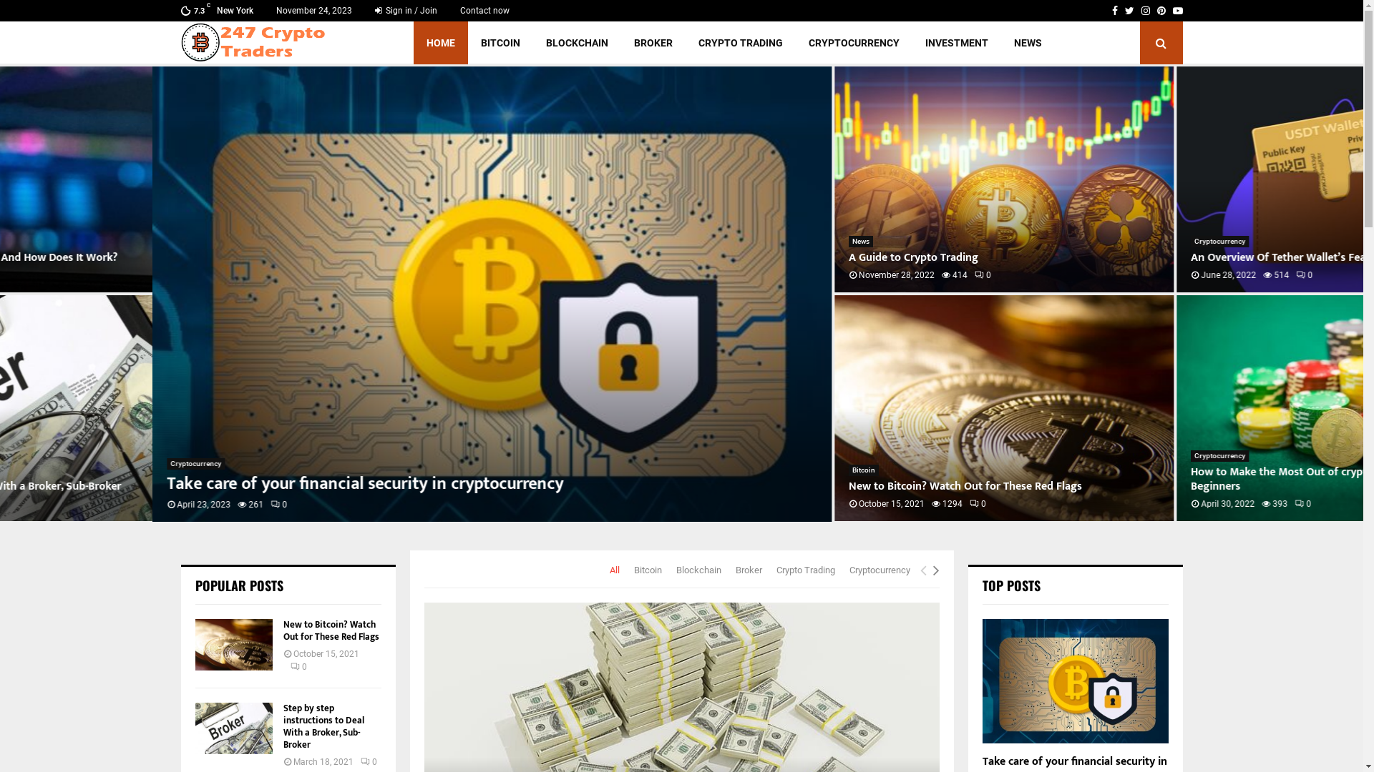 This screenshot has width=1374, height=772. What do you see at coordinates (851, 408) in the screenshot?
I see `New to Bitcoin? Watch Out for These Red Flags` at bounding box center [851, 408].